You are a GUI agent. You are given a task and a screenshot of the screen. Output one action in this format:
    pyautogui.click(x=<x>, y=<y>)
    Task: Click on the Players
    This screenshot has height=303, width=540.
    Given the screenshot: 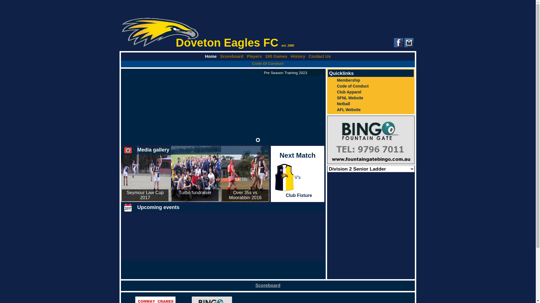 What is the action you would take?
    pyautogui.click(x=254, y=56)
    